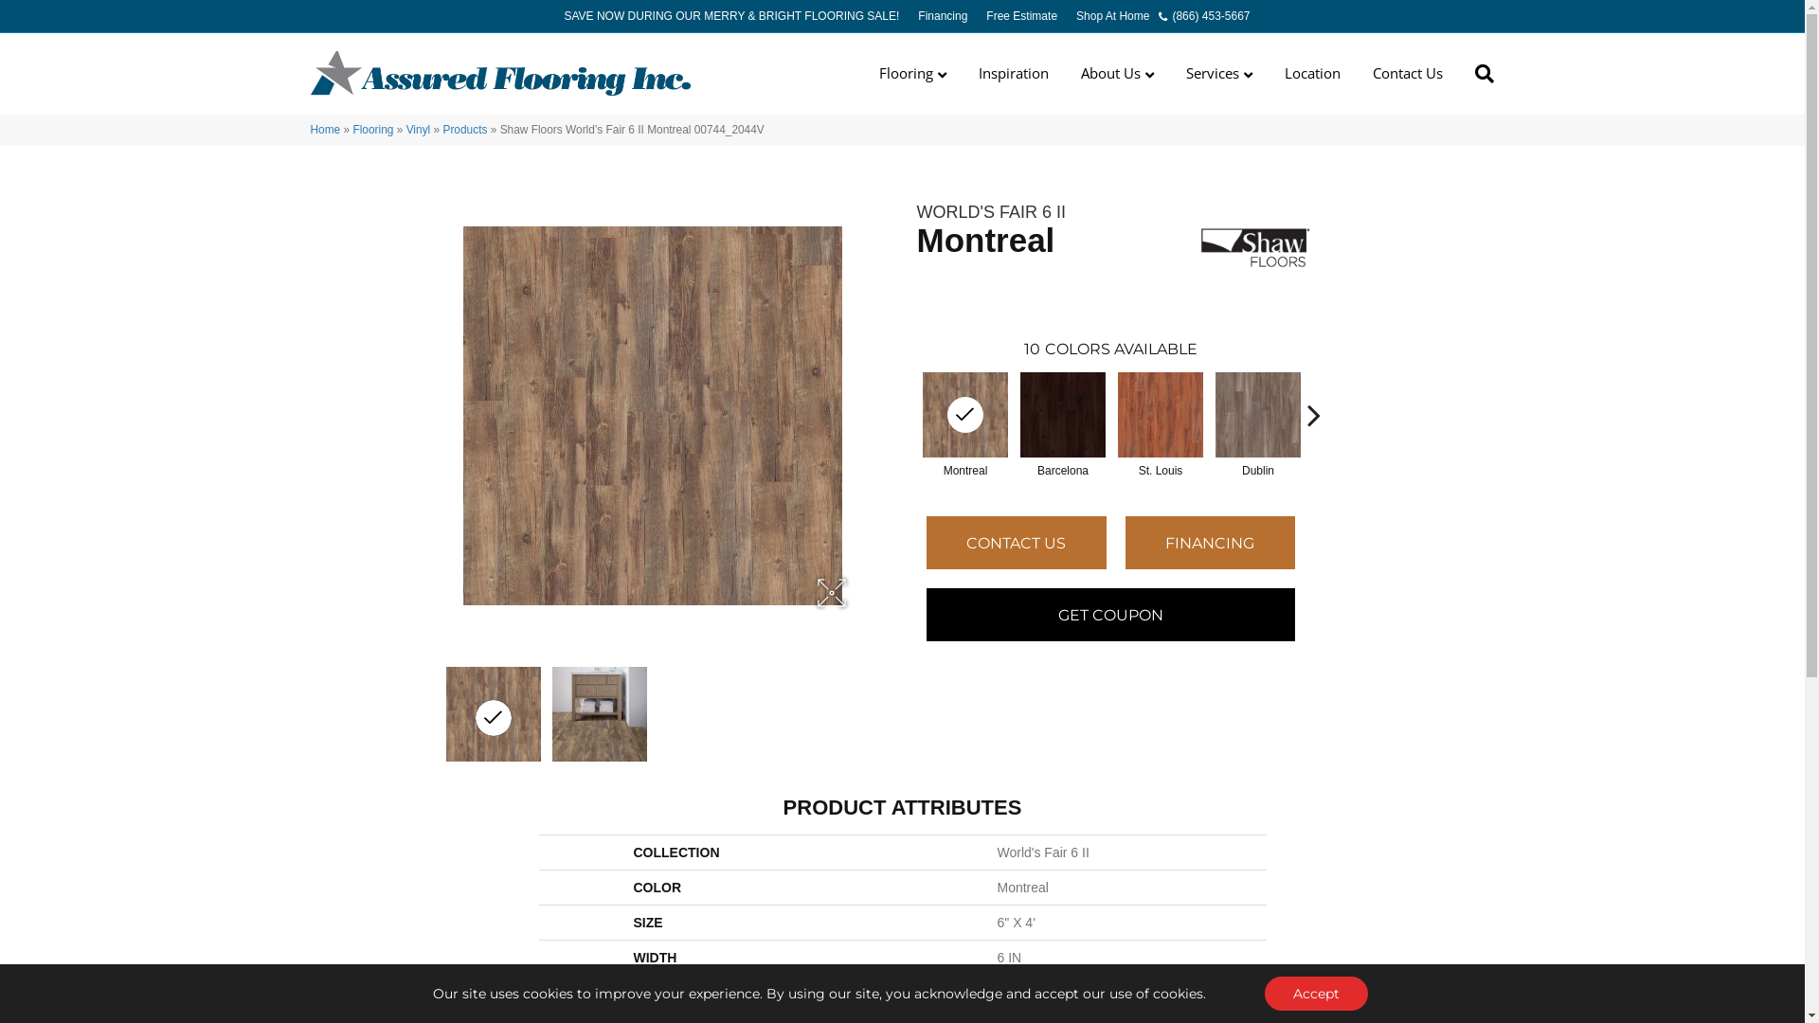 The height and width of the screenshot is (1023, 1819). What do you see at coordinates (1219, 74) in the screenshot?
I see `Services` at bounding box center [1219, 74].